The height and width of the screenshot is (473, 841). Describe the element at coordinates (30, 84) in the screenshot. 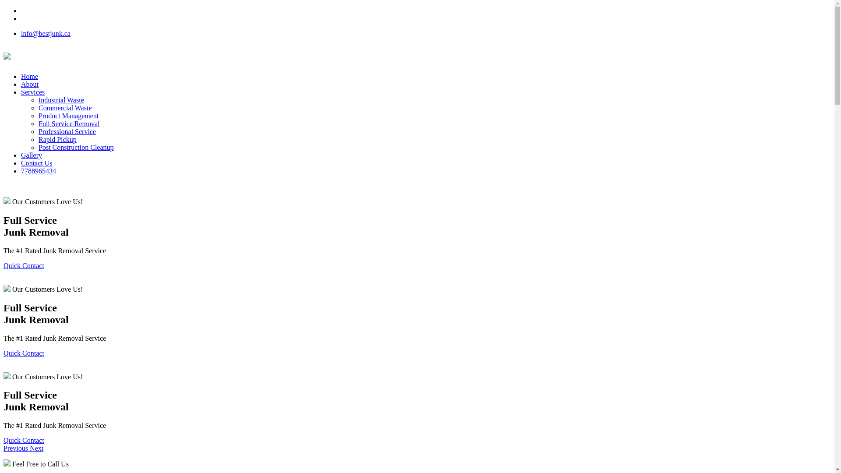

I see `About` at that location.